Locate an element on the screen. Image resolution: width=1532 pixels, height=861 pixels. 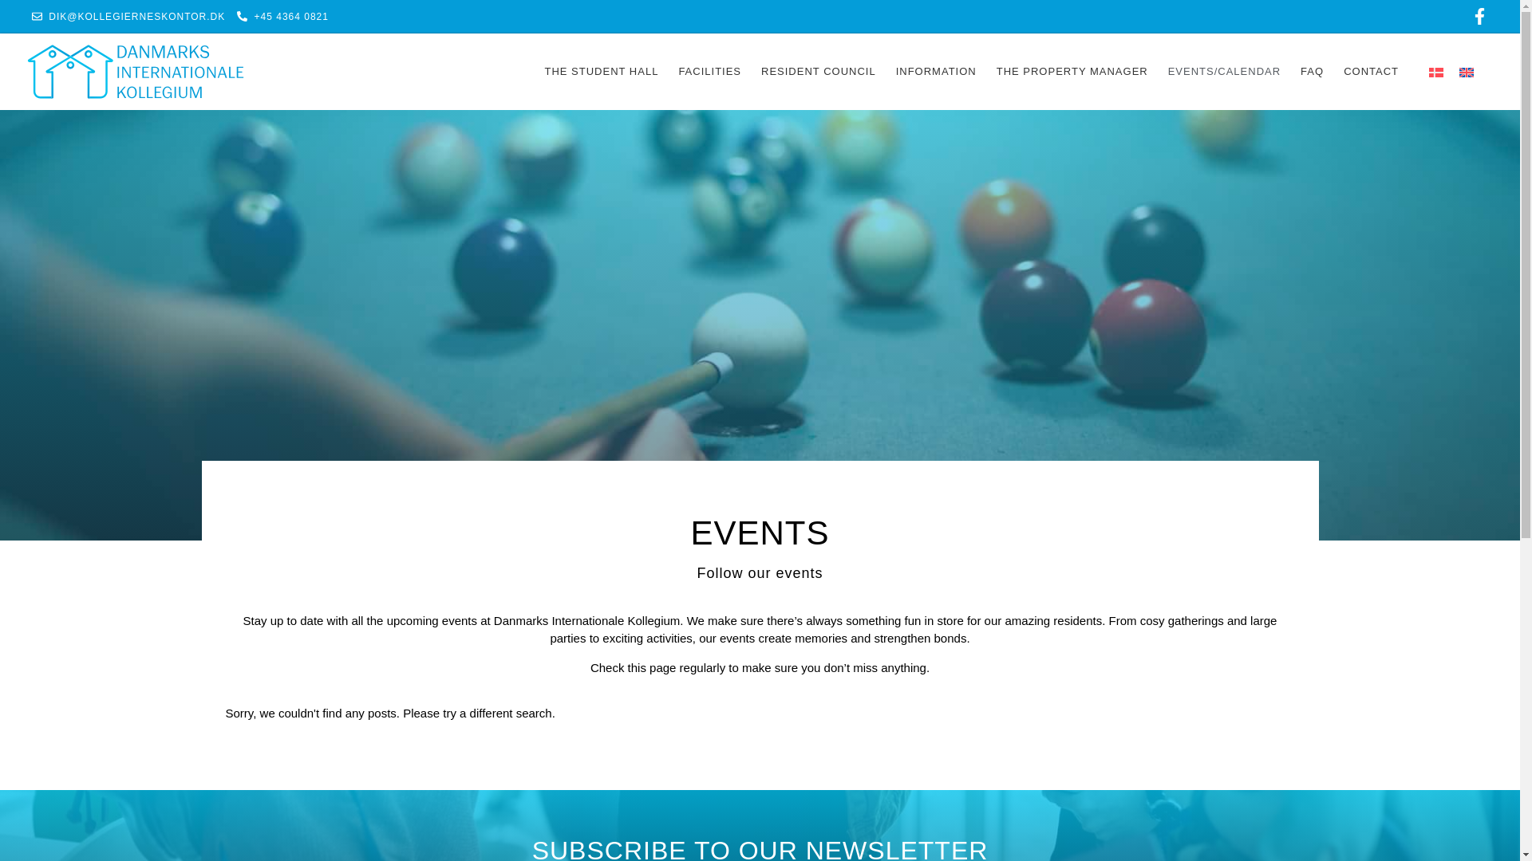
CONTACT is located at coordinates (1371, 72).